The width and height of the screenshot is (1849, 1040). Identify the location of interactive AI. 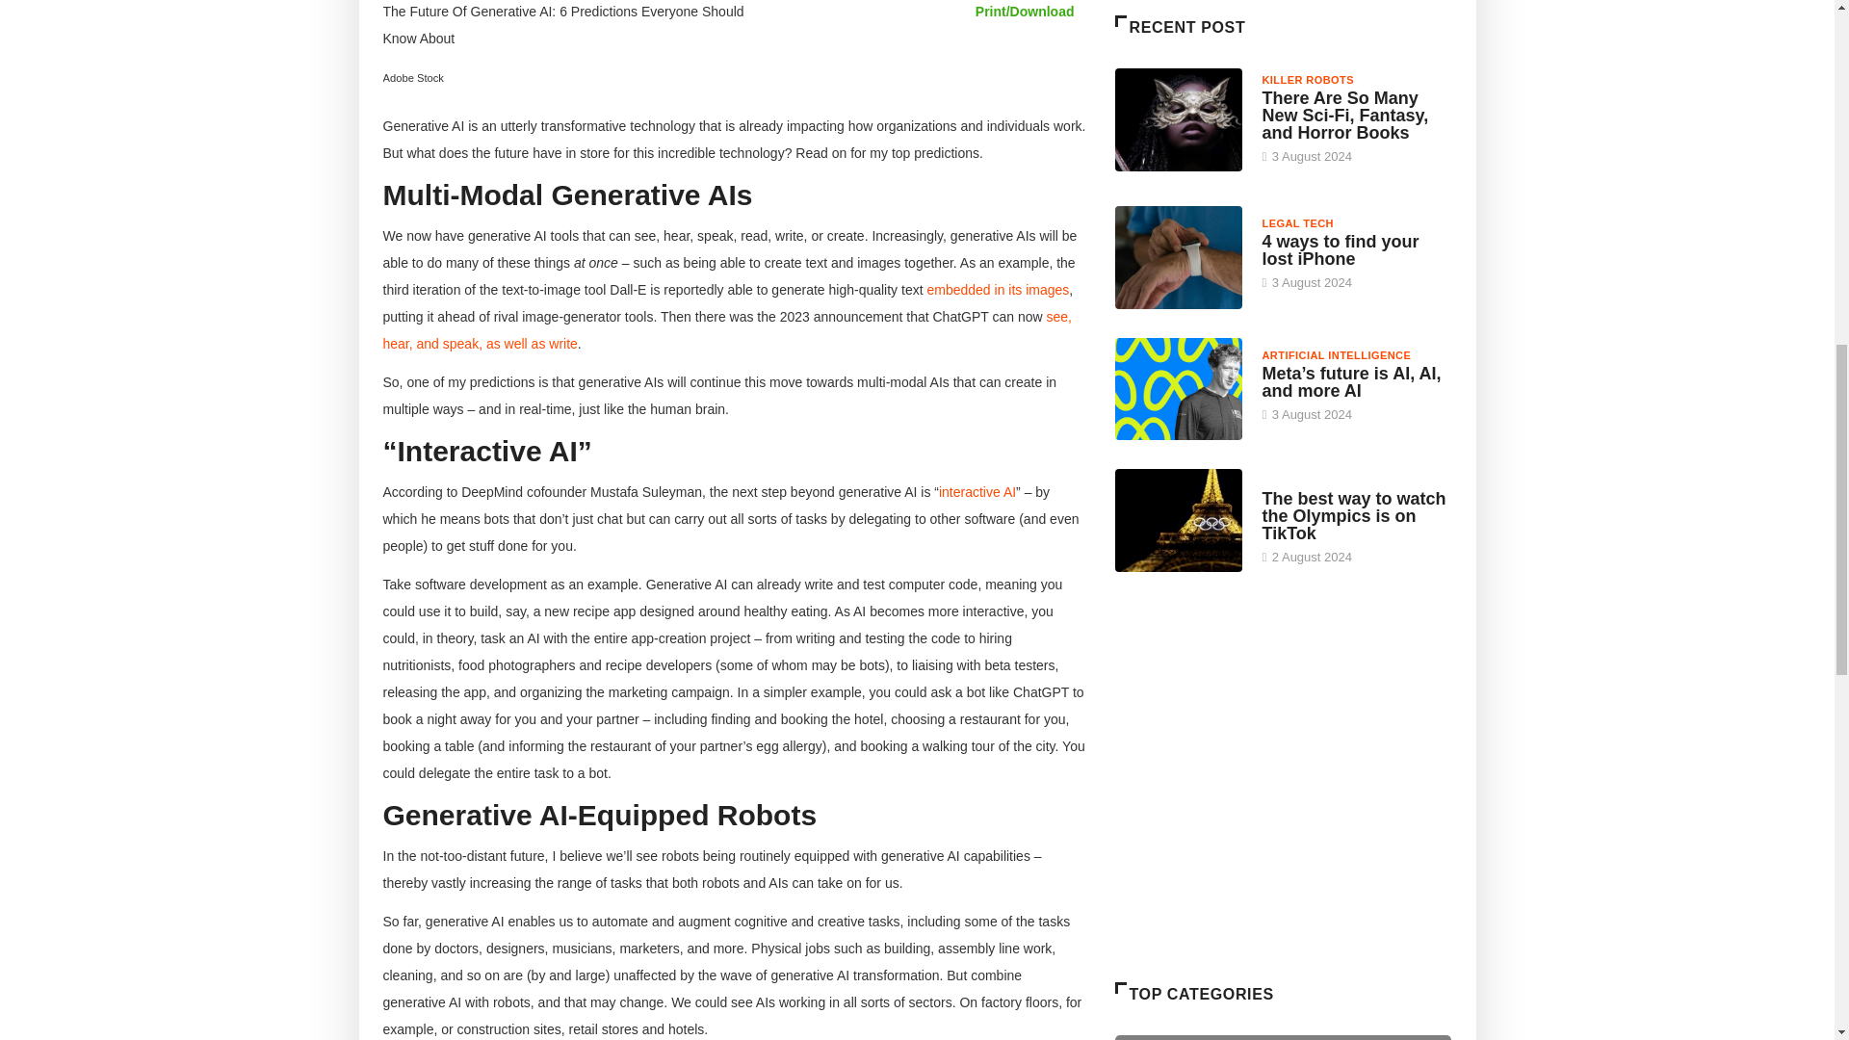
(977, 492).